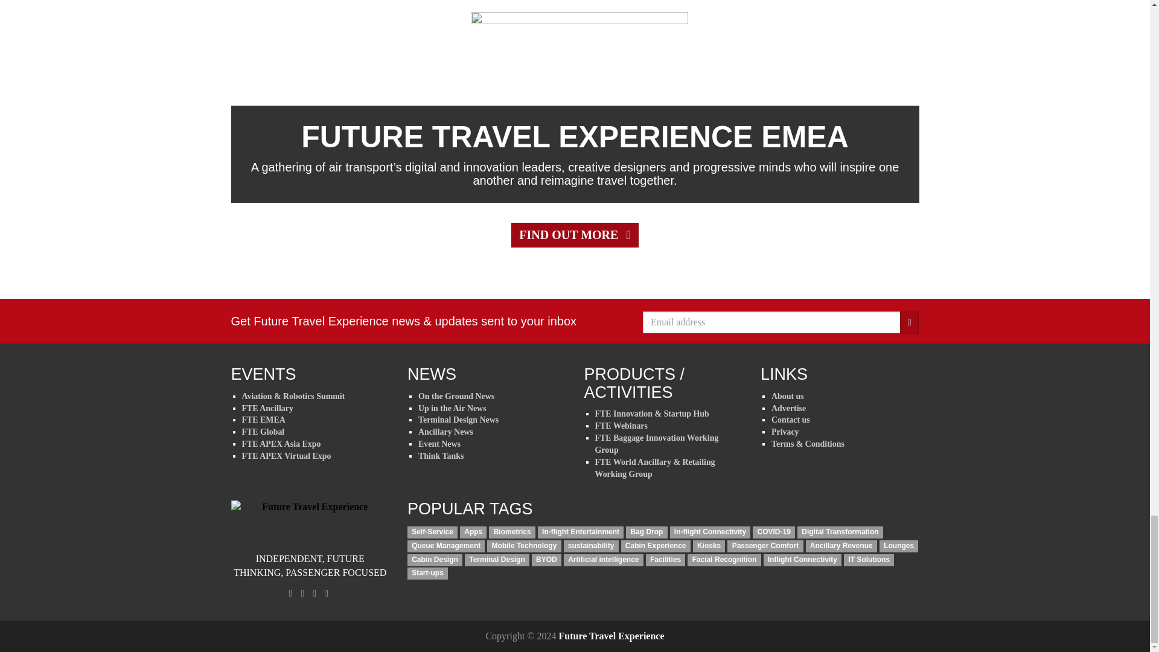 This screenshot has width=1159, height=652. What do you see at coordinates (646, 532) in the screenshot?
I see `Bag Drop` at bounding box center [646, 532].